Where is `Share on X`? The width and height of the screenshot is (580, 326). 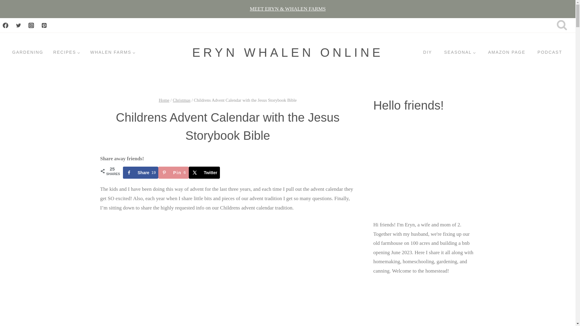 Share on X is located at coordinates (204, 172).